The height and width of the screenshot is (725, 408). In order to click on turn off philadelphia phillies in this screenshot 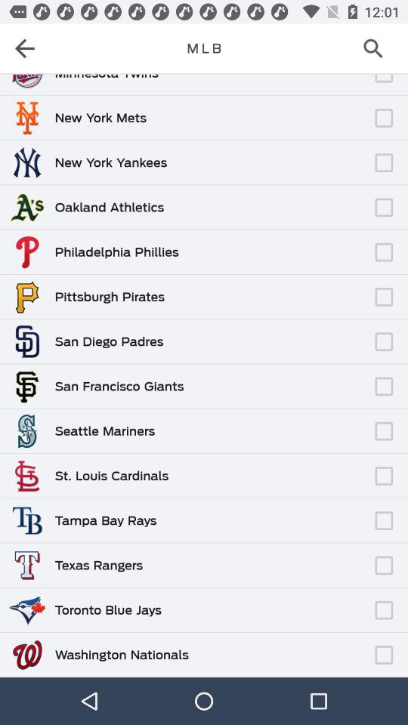, I will do `click(116, 252)`.